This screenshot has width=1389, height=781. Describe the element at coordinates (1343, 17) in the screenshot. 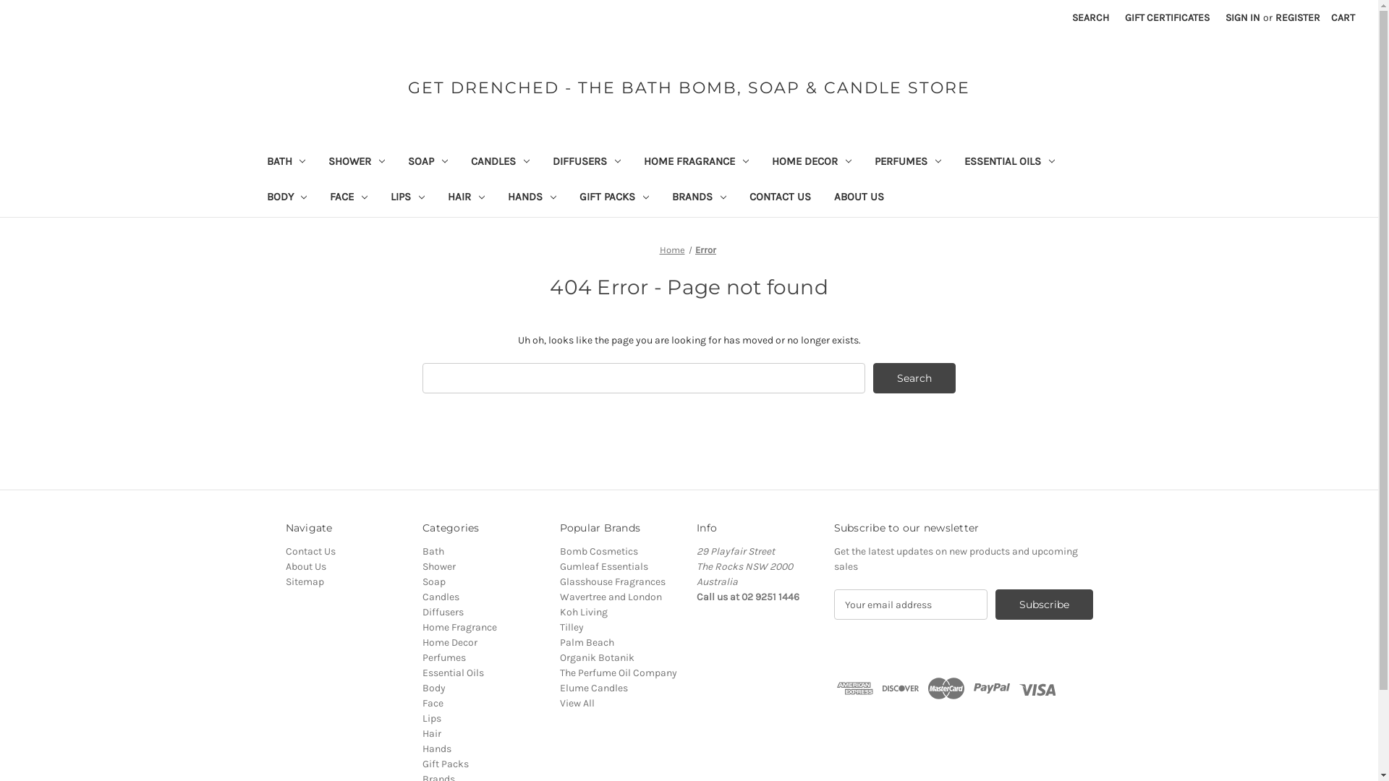

I see `CART` at that location.